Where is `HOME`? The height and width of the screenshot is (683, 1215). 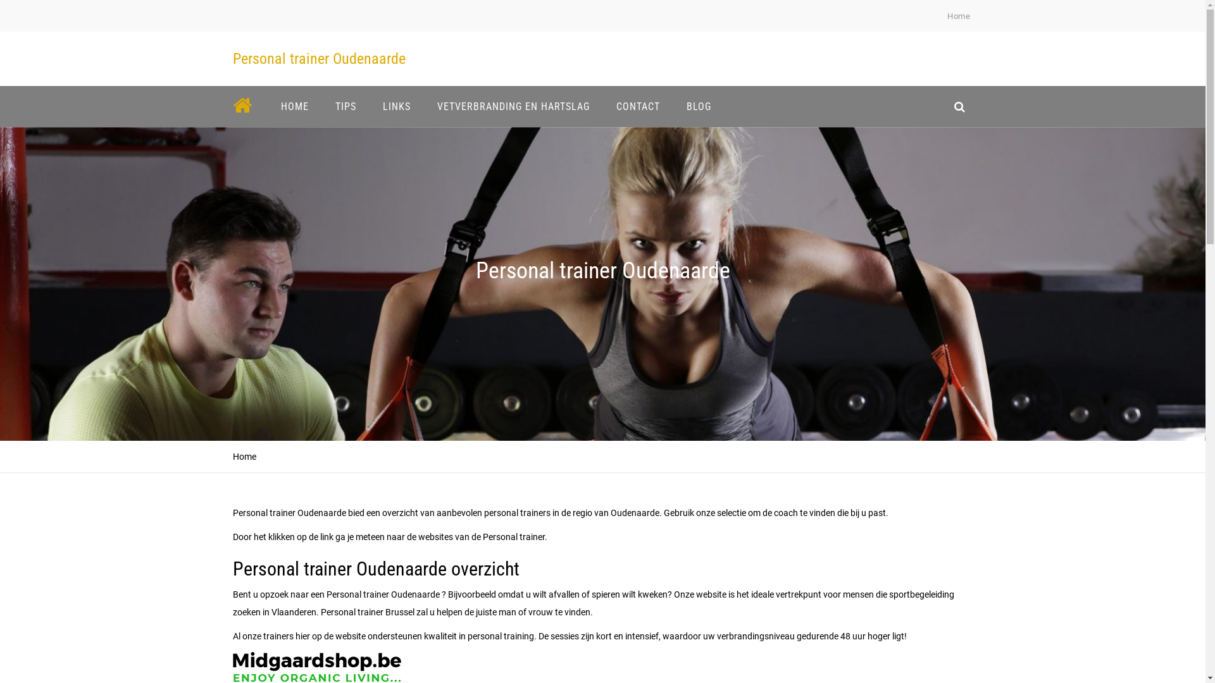
HOME is located at coordinates (294, 106).